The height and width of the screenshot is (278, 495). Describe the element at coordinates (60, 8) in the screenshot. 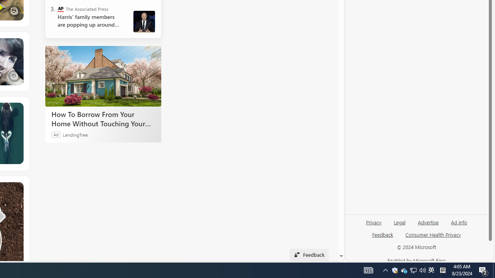

I see `The Associated Press` at that location.